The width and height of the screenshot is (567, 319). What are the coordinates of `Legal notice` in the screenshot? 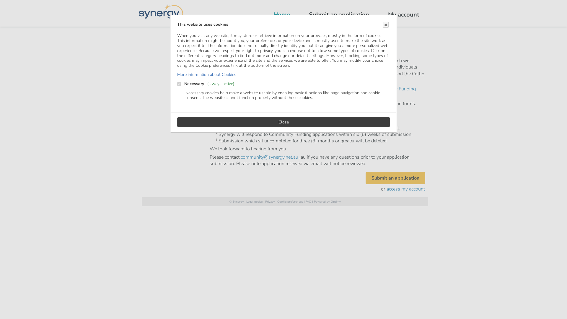 It's located at (255, 202).